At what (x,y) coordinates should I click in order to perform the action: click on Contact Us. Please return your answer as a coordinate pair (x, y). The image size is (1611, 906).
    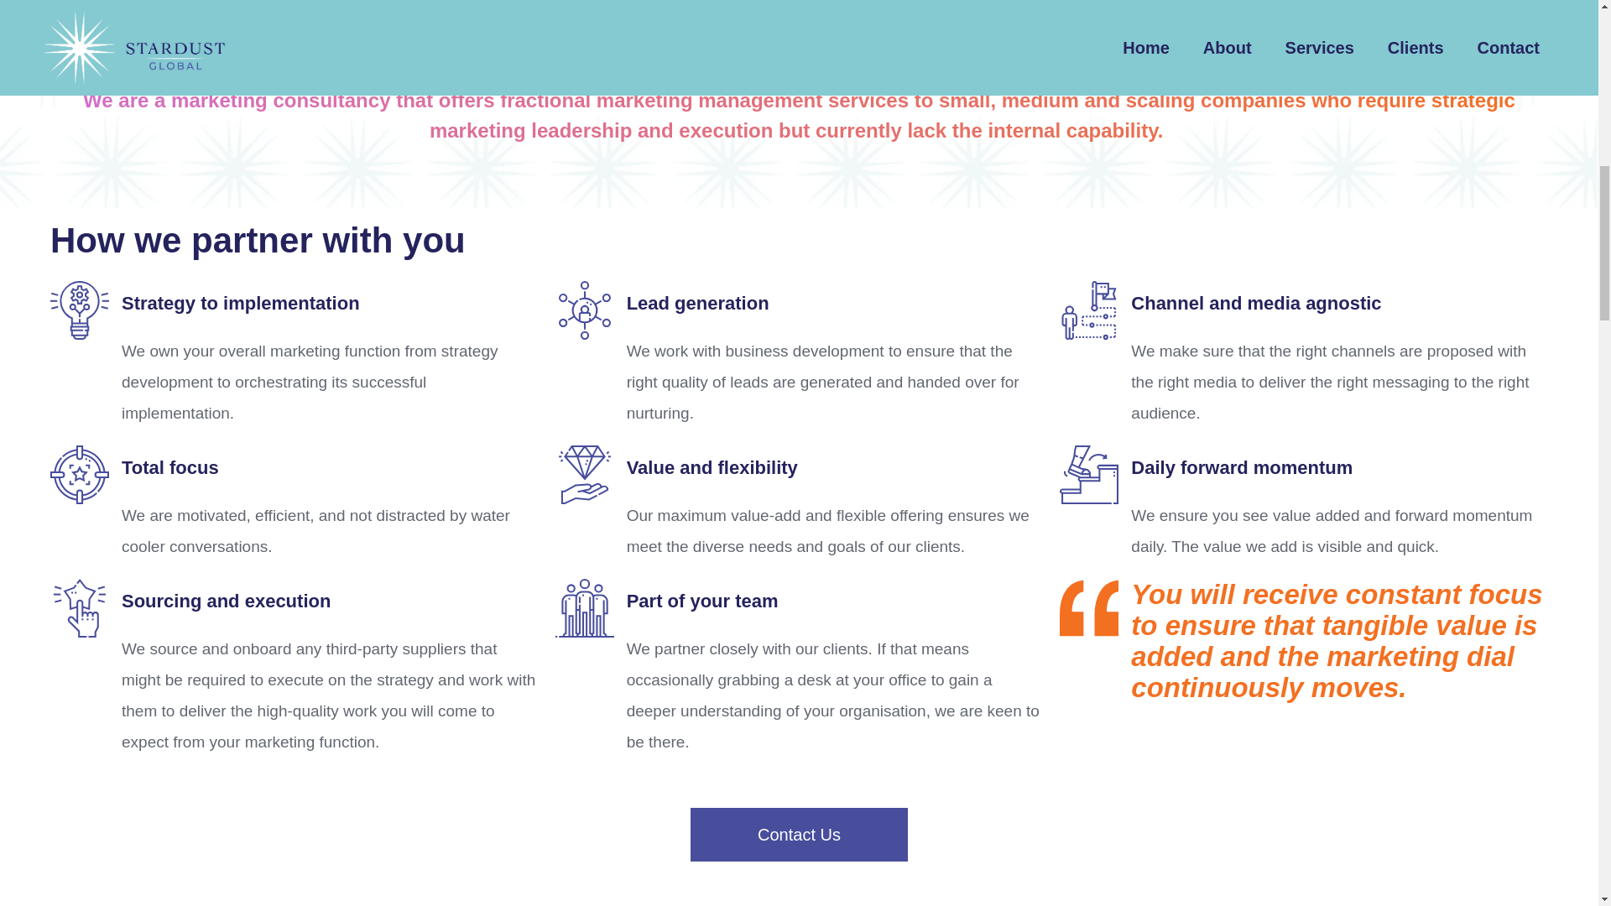
    Looking at the image, I should click on (799, 835).